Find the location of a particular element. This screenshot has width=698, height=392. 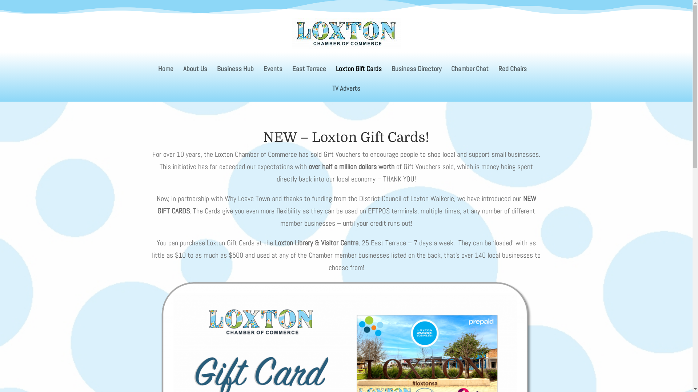

Home is located at coordinates (165, 74).